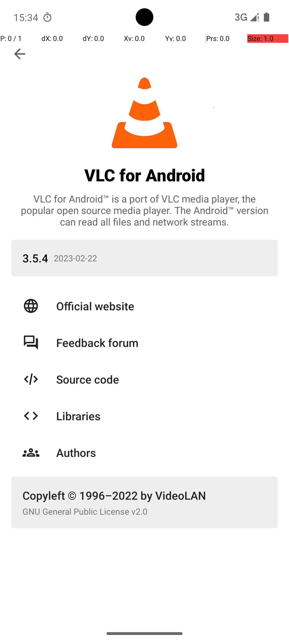 Image resolution: width=289 pixels, height=642 pixels. What do you see at coordinates (161, 379) in the screenshot?
I see `Source code` at bounding box center [161, 379].